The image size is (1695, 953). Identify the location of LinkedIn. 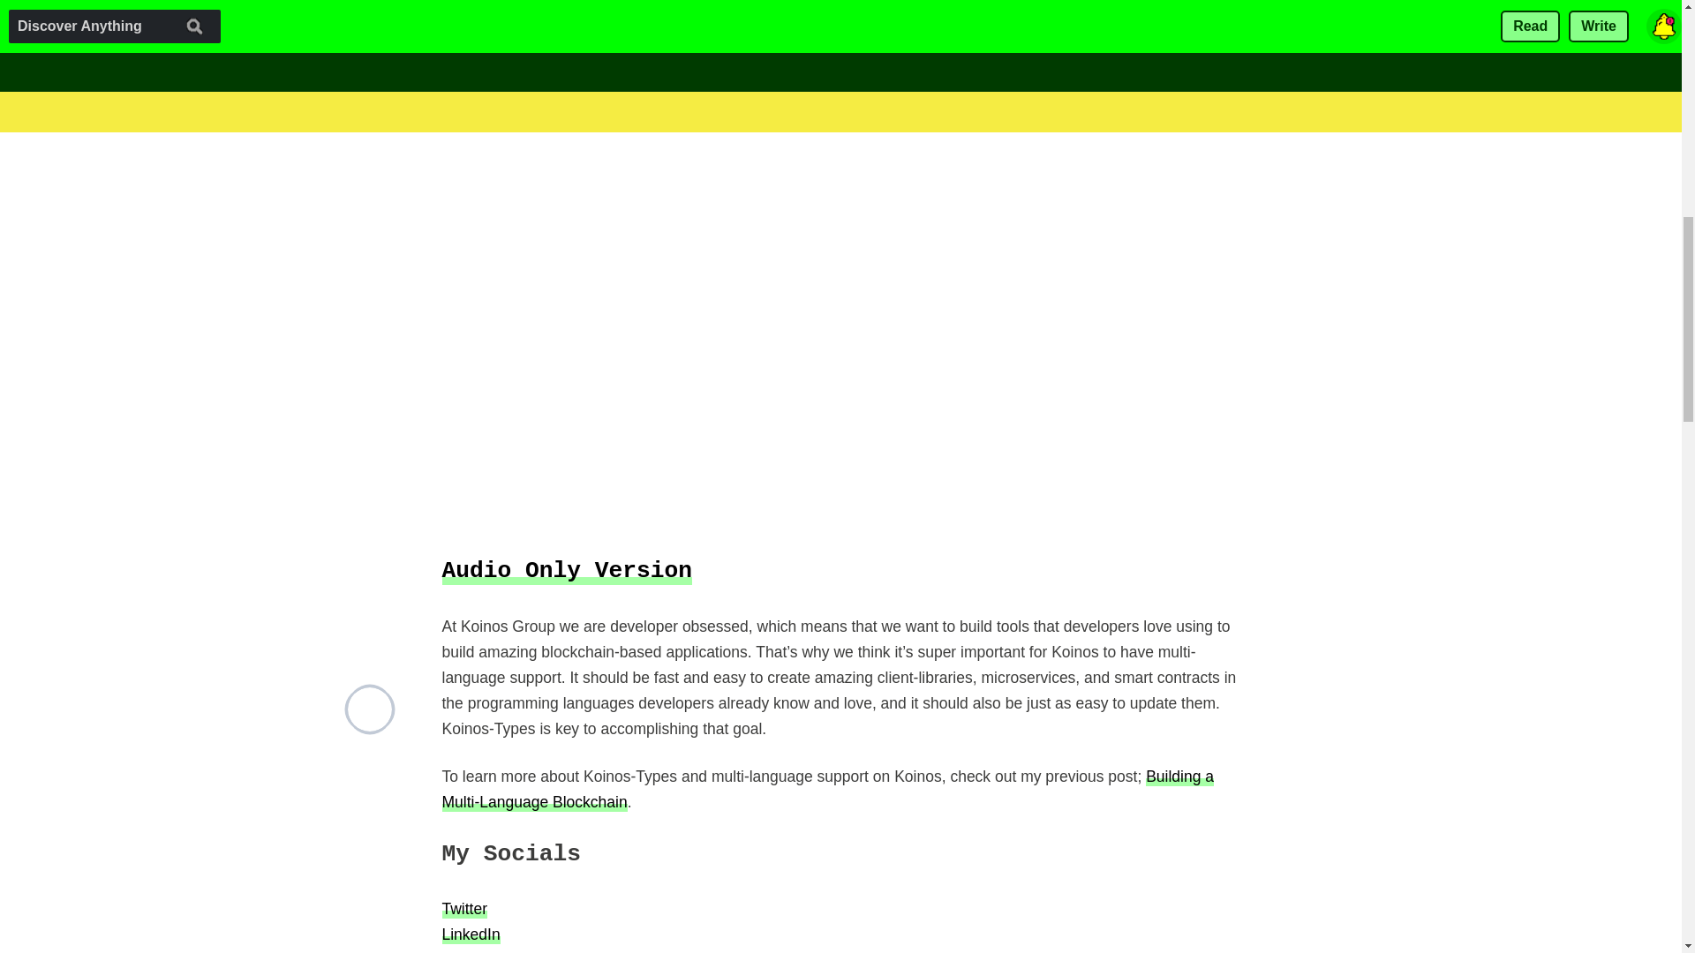
(470, 934).